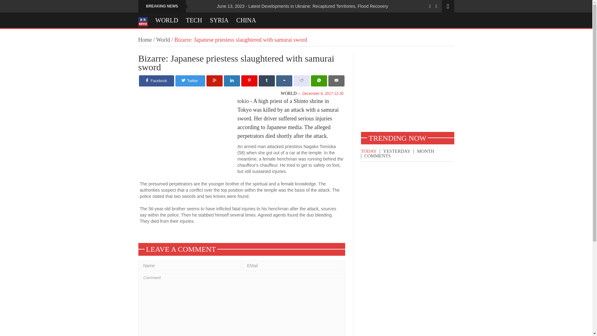  Describe the element at coordinates (243, 101) in the screenshot. I see `tokio` at that location.